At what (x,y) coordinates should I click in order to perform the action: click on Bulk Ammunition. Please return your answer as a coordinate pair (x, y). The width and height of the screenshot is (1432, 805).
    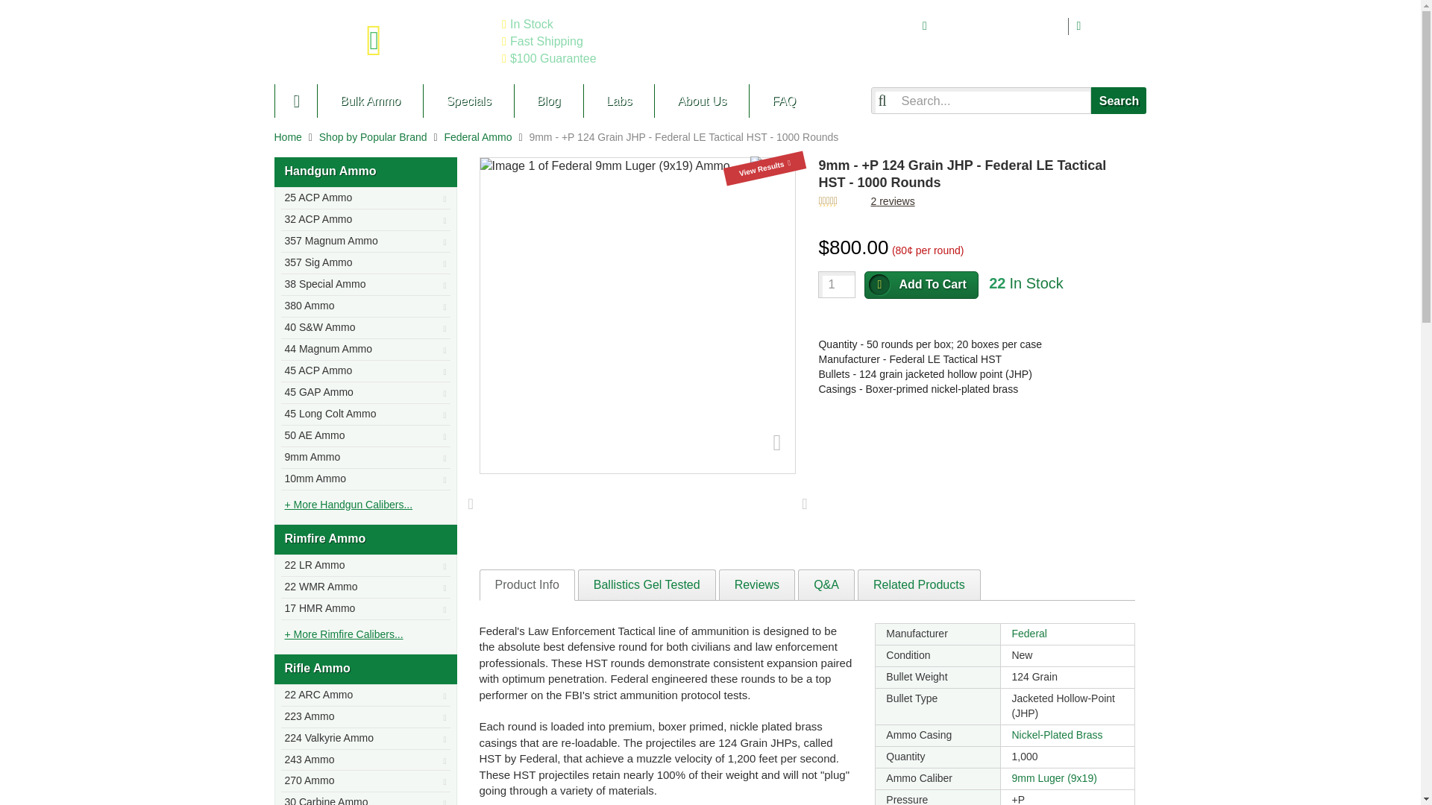
    Looking at the image, I should click on (369, 101).